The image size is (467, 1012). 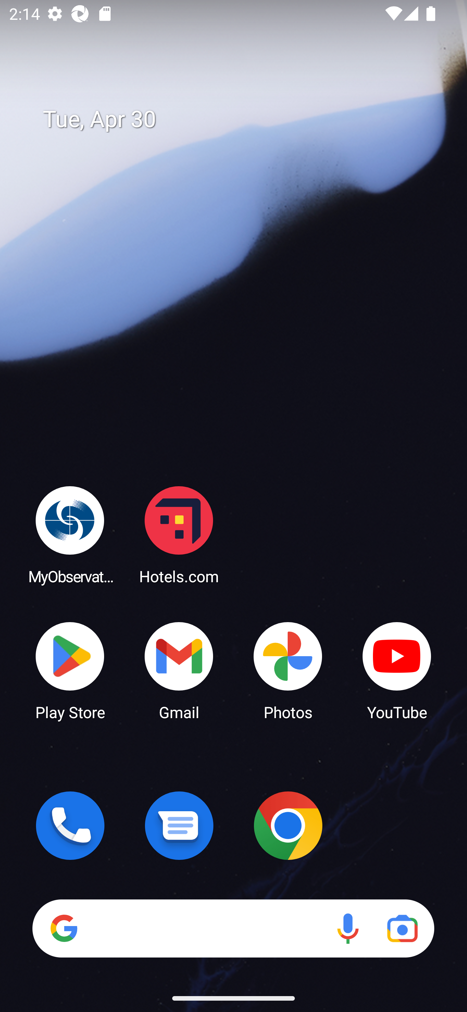 What do you see at coordinates (397, 670) in the screenshot?
I see `YouTube` at bounding box center [397, 670].